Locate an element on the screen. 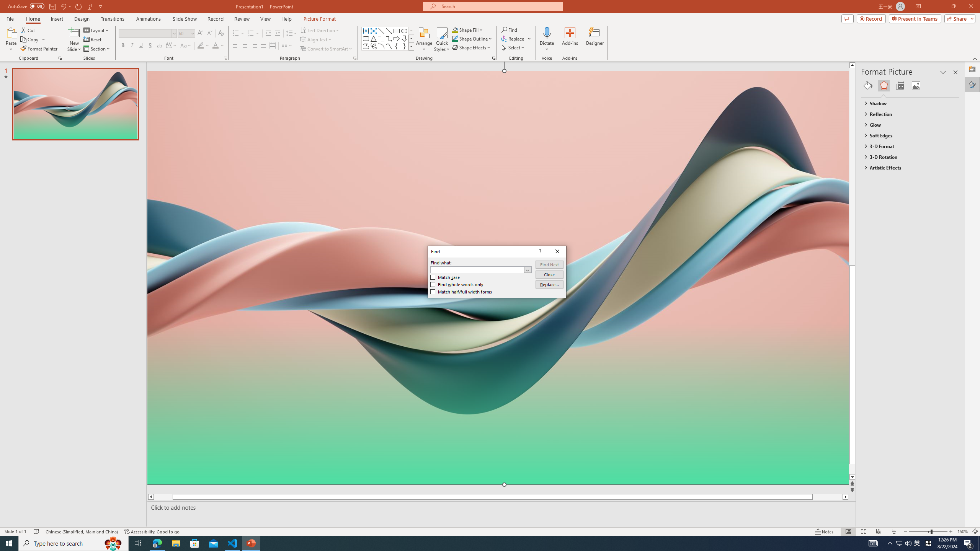 This screenshot has width=980, height=551. Picture Format is located at coordinates (320, 19).